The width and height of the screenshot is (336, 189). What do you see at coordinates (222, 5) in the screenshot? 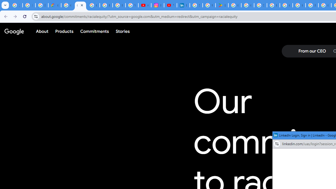
I see `Last Shelter: Survival - Apps on Google Play` at bounding box center [222, 5].